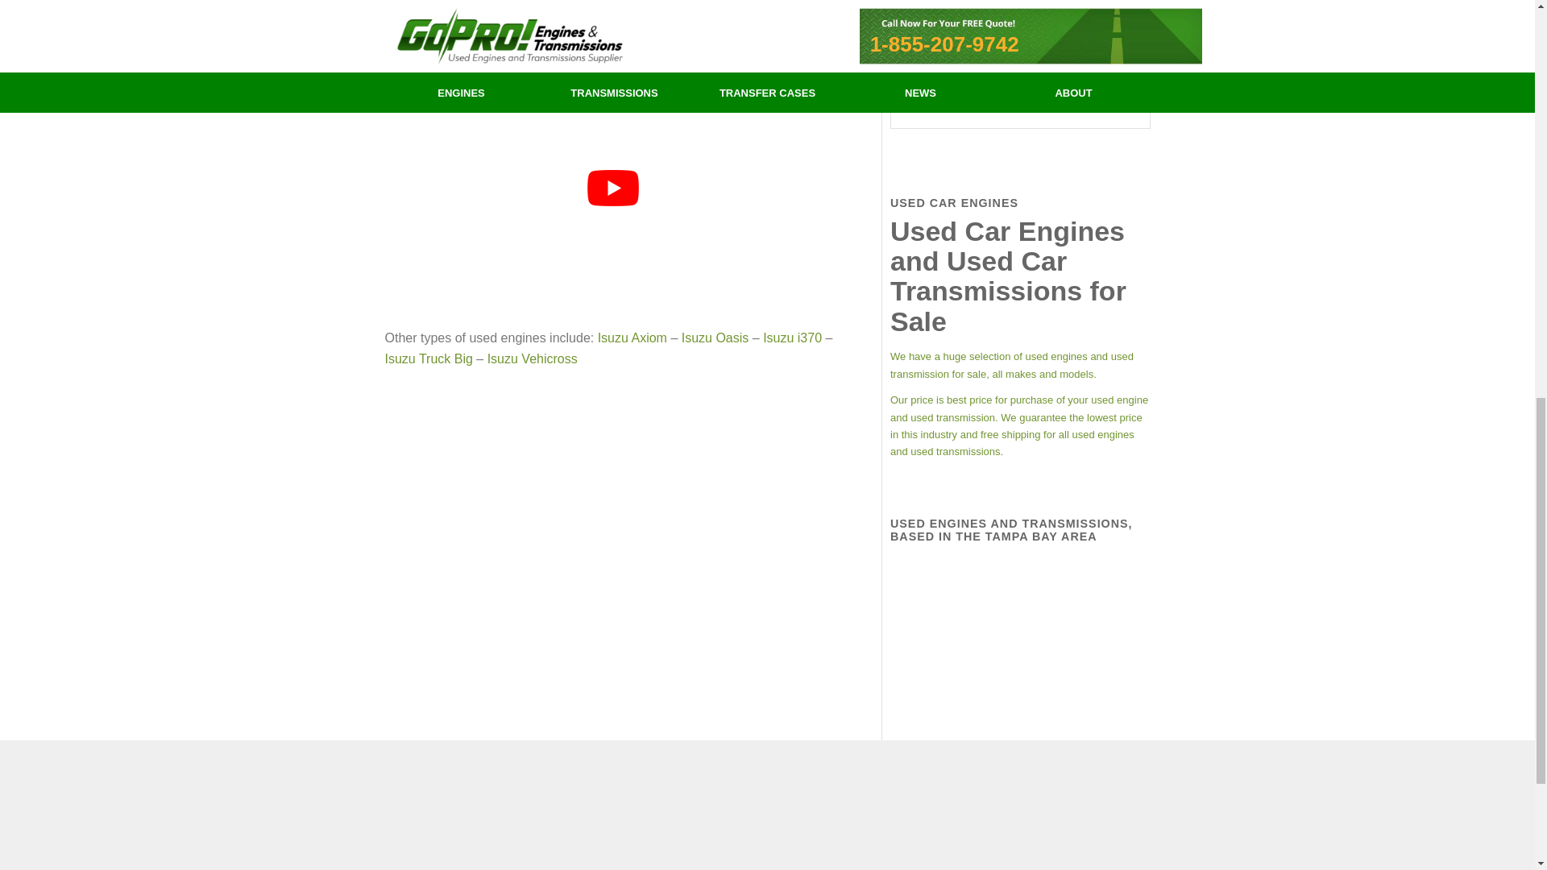 The image size is (1547, 870). Describe the element at coordinates (429, 358) in the screenshot. I see `Isuzu Truck Big` at that location.